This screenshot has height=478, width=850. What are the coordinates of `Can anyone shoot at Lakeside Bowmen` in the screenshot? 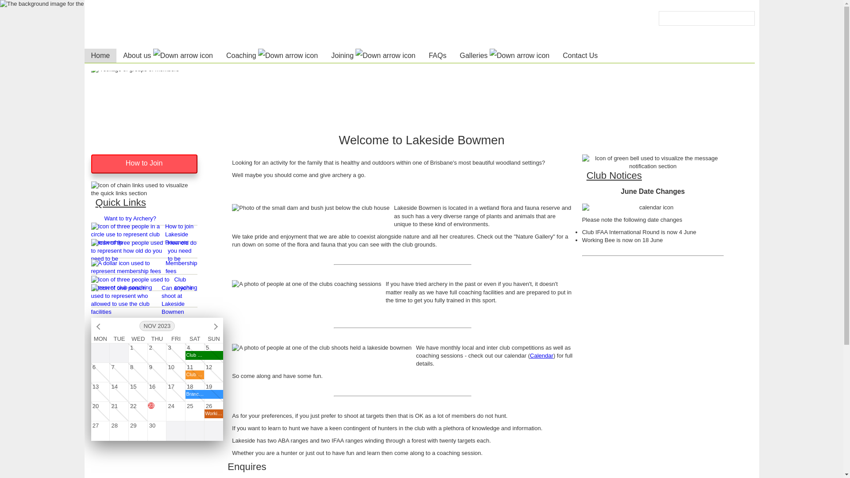 It's located at (144, 300).